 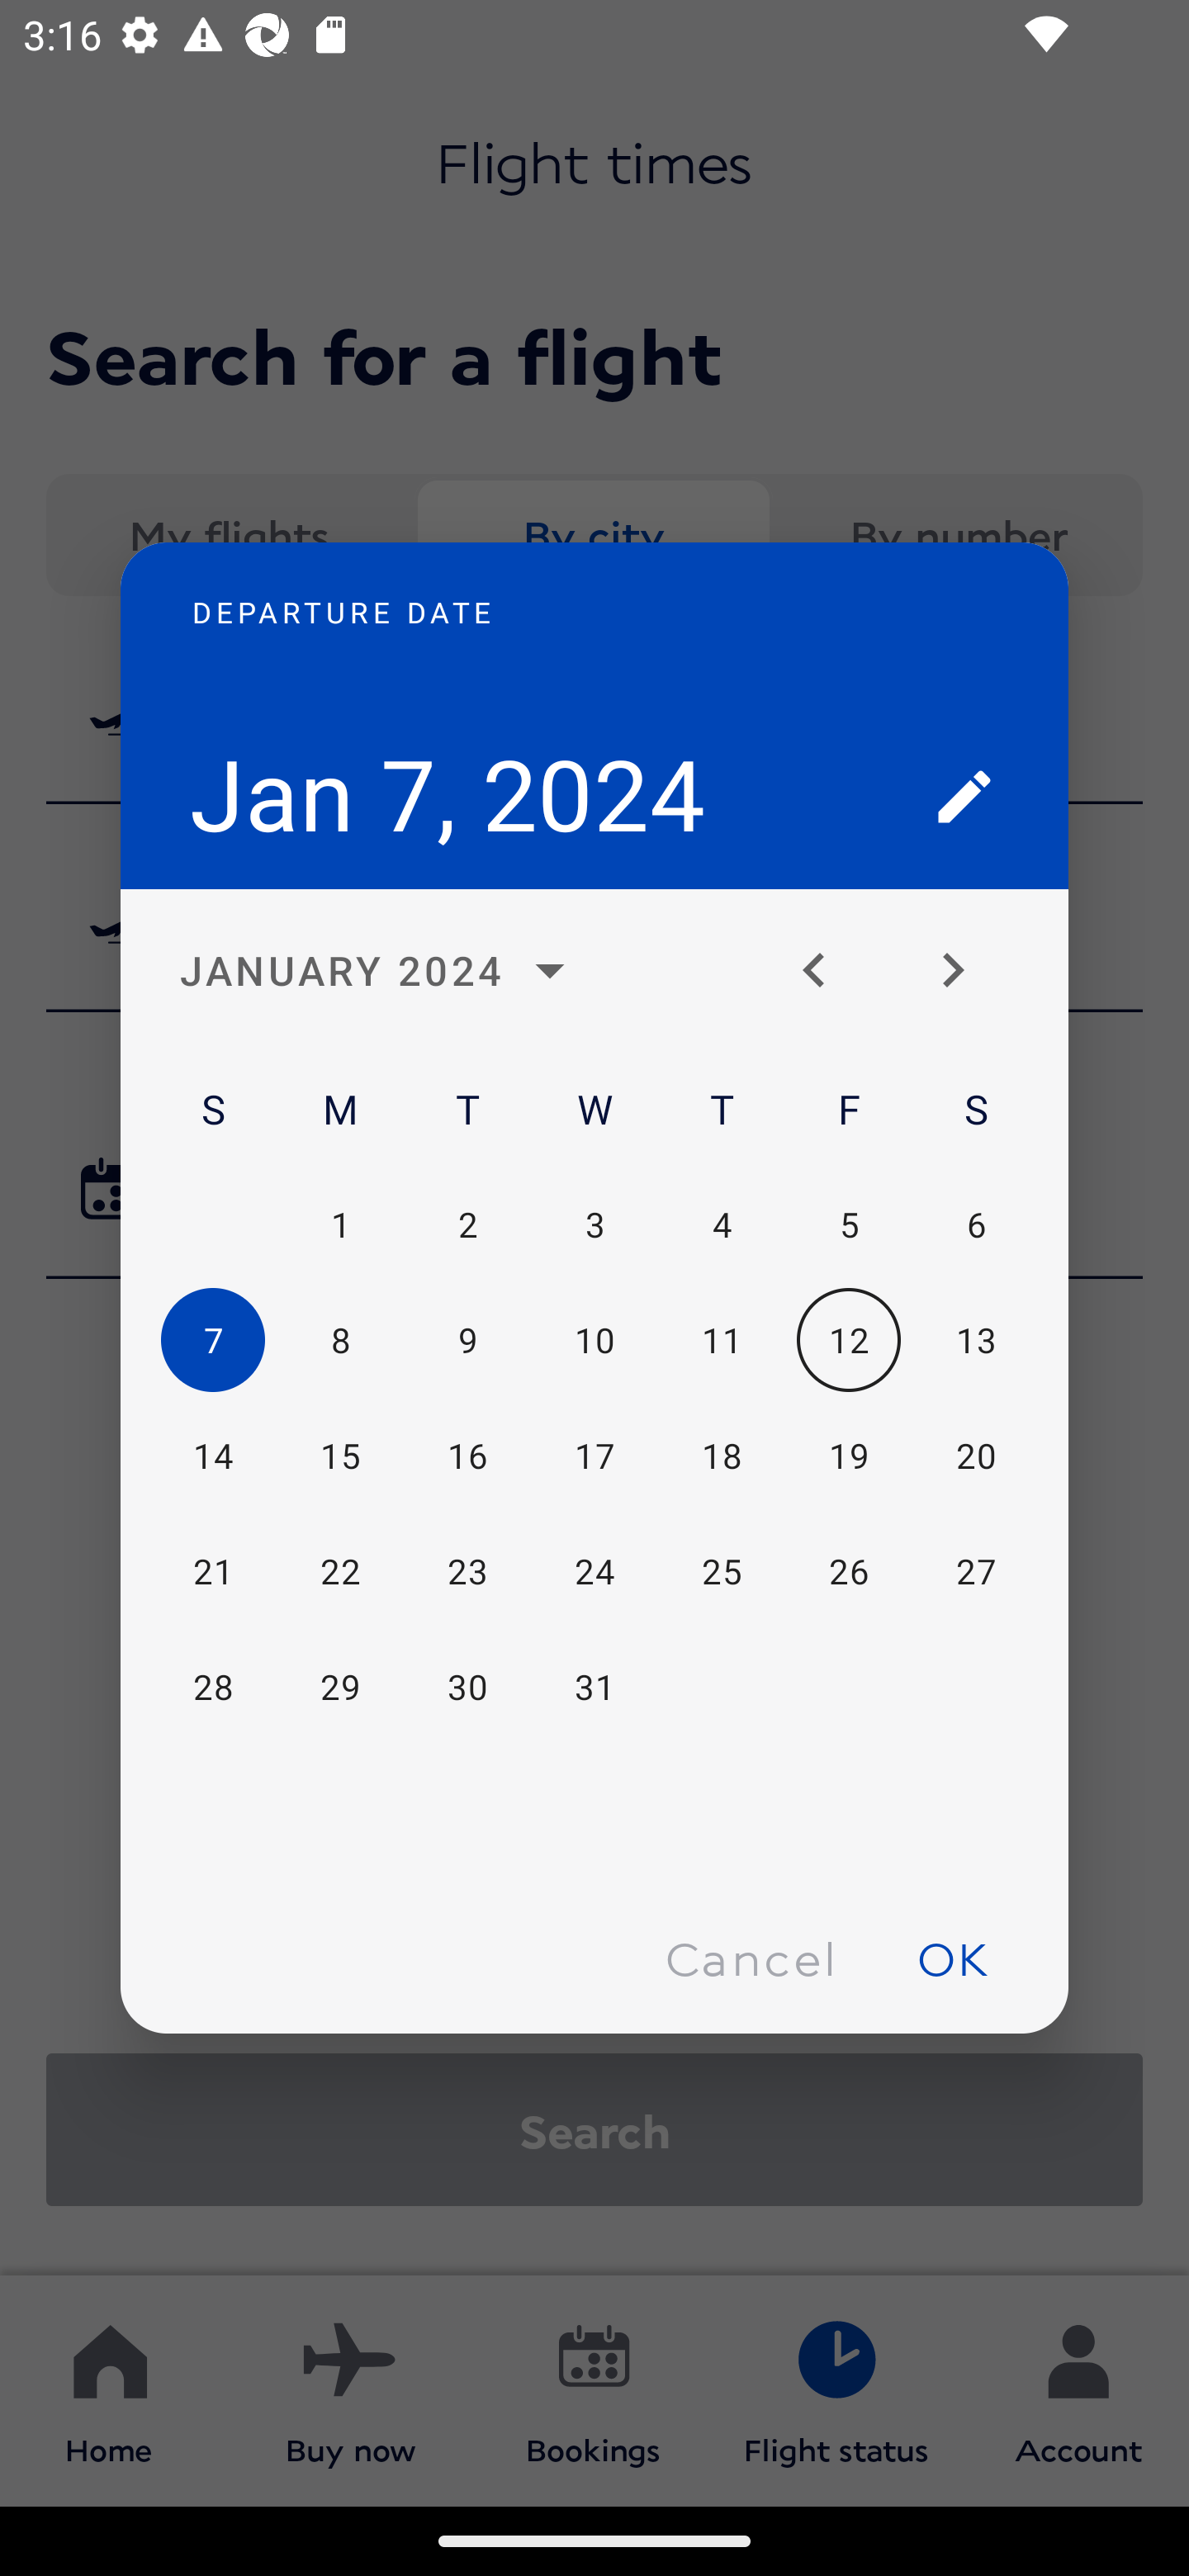 What do you see at coordinates (381, 971) in the screenshot?
I see `JANUARY 2024` at bounding box center [381, 971].